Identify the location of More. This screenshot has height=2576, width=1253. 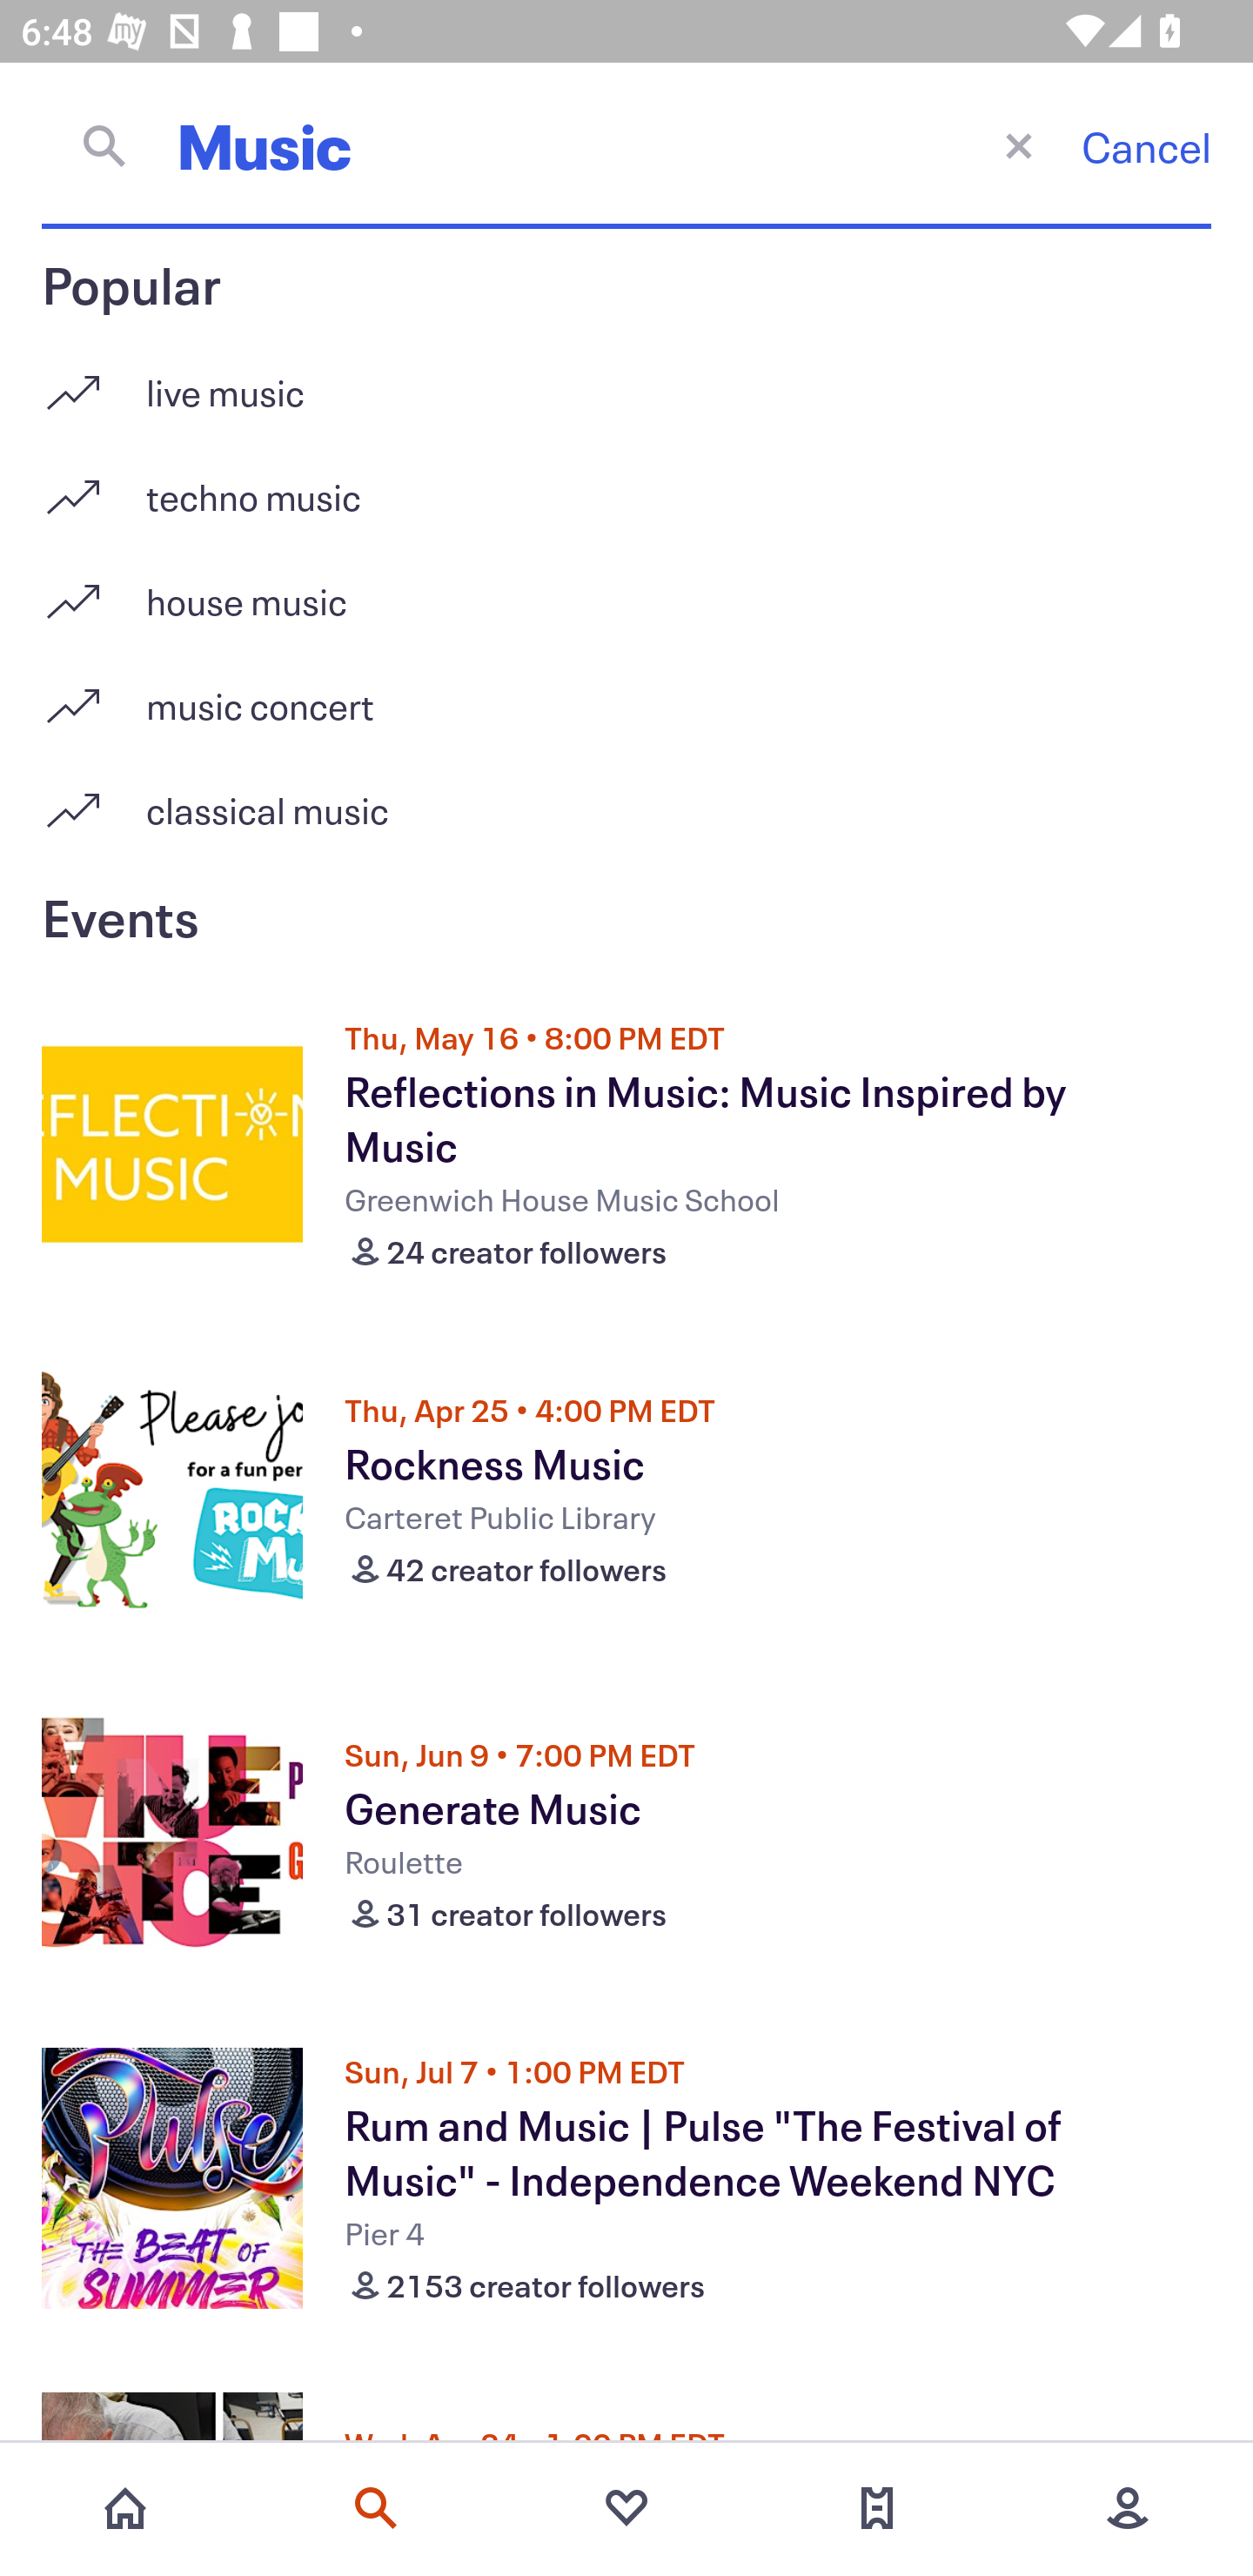
(1128, 2508).